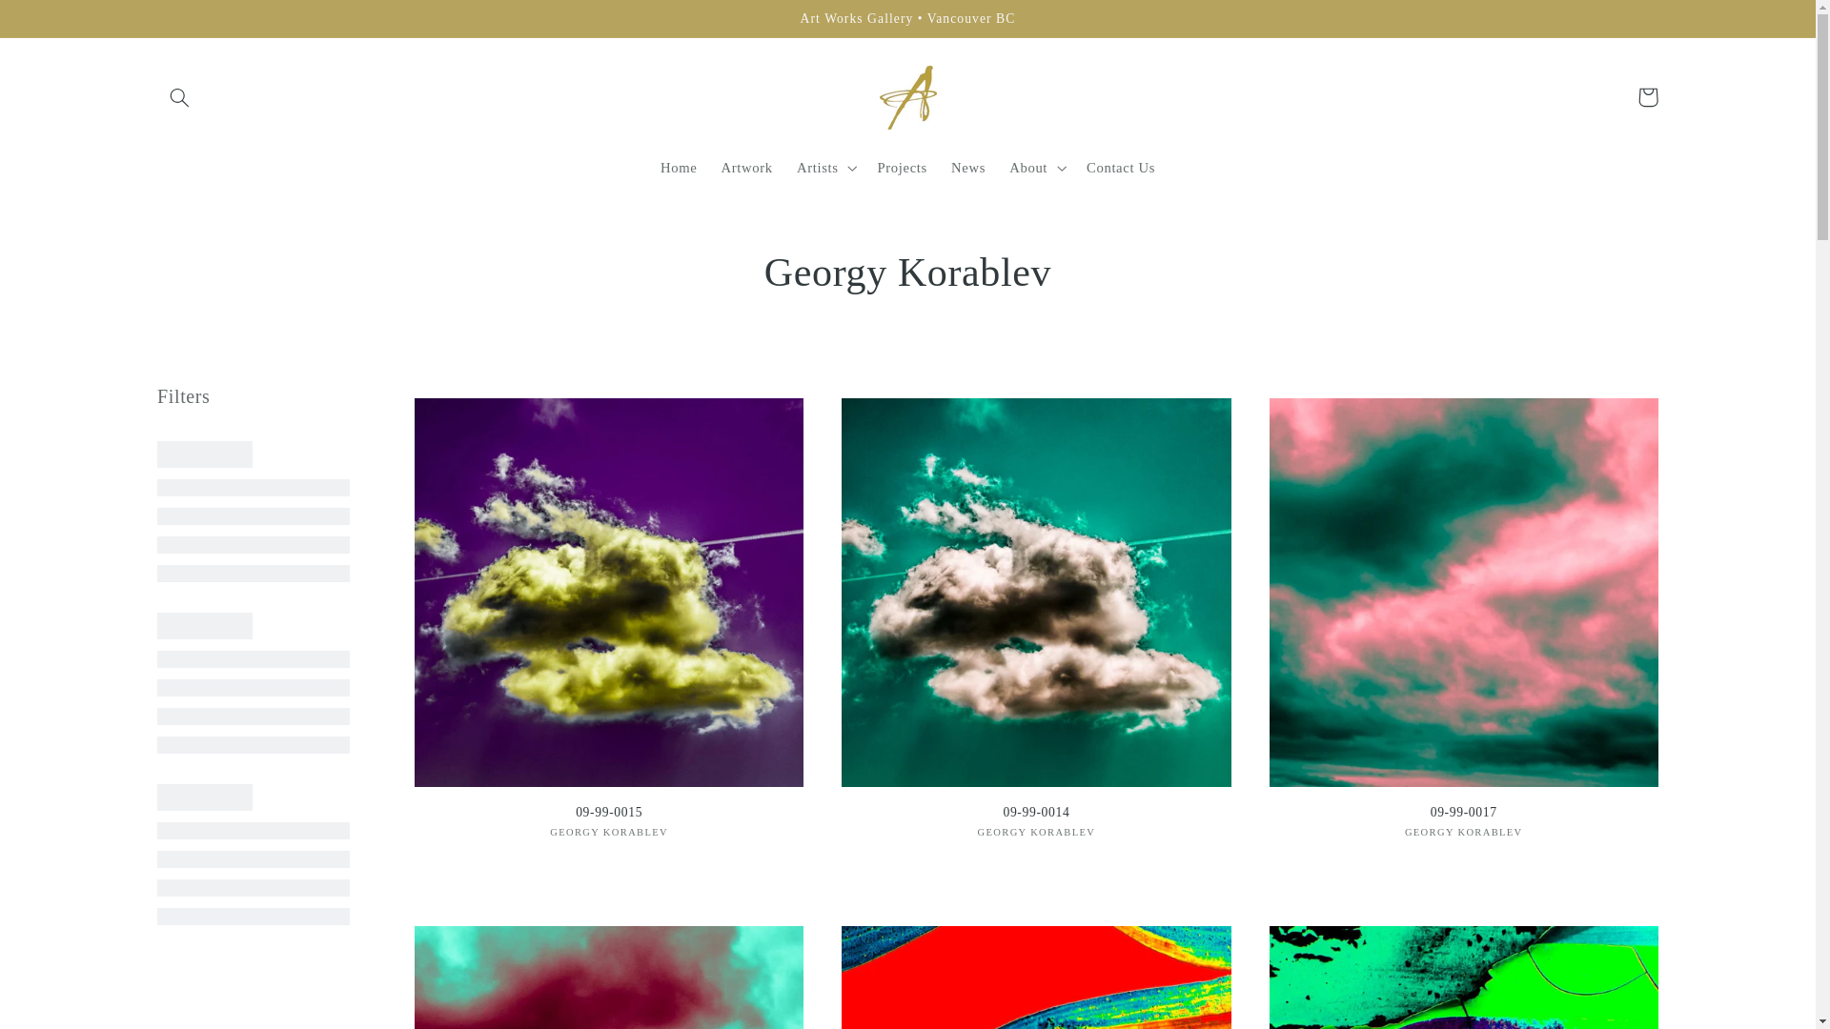  What do you see at coordinates (679, 168) in the screenshot?
I see `Home` at bounding box center [679, 168].